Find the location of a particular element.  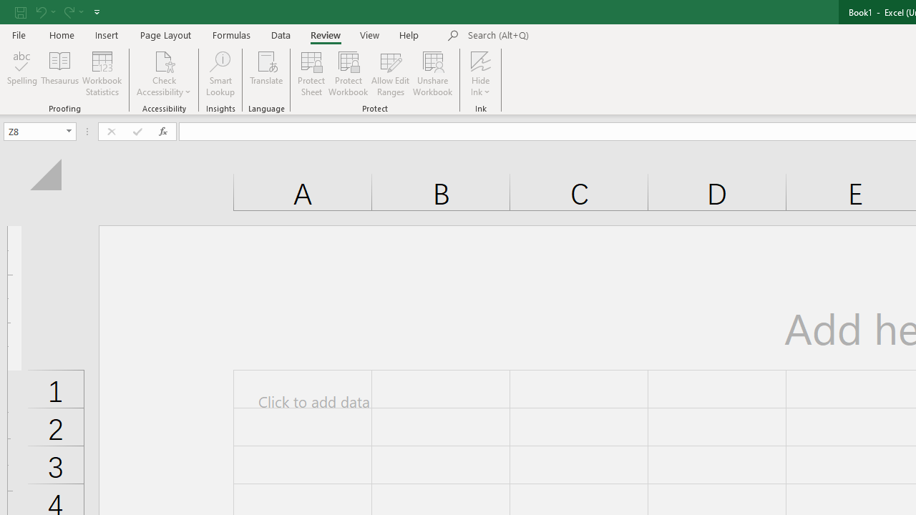

Translate is located at coordinates (266, 73).